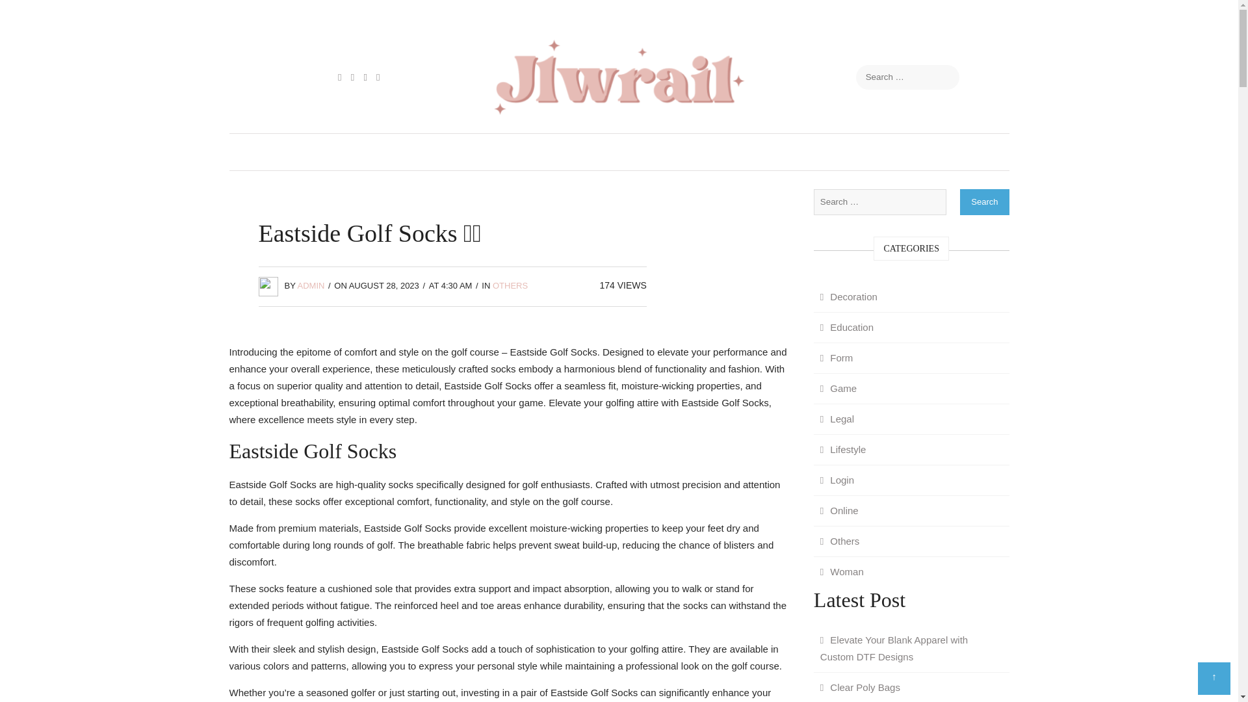  Describe the element at coordinates (731, 152) in the screenshot. I see `LIFESTYLE` at that location.